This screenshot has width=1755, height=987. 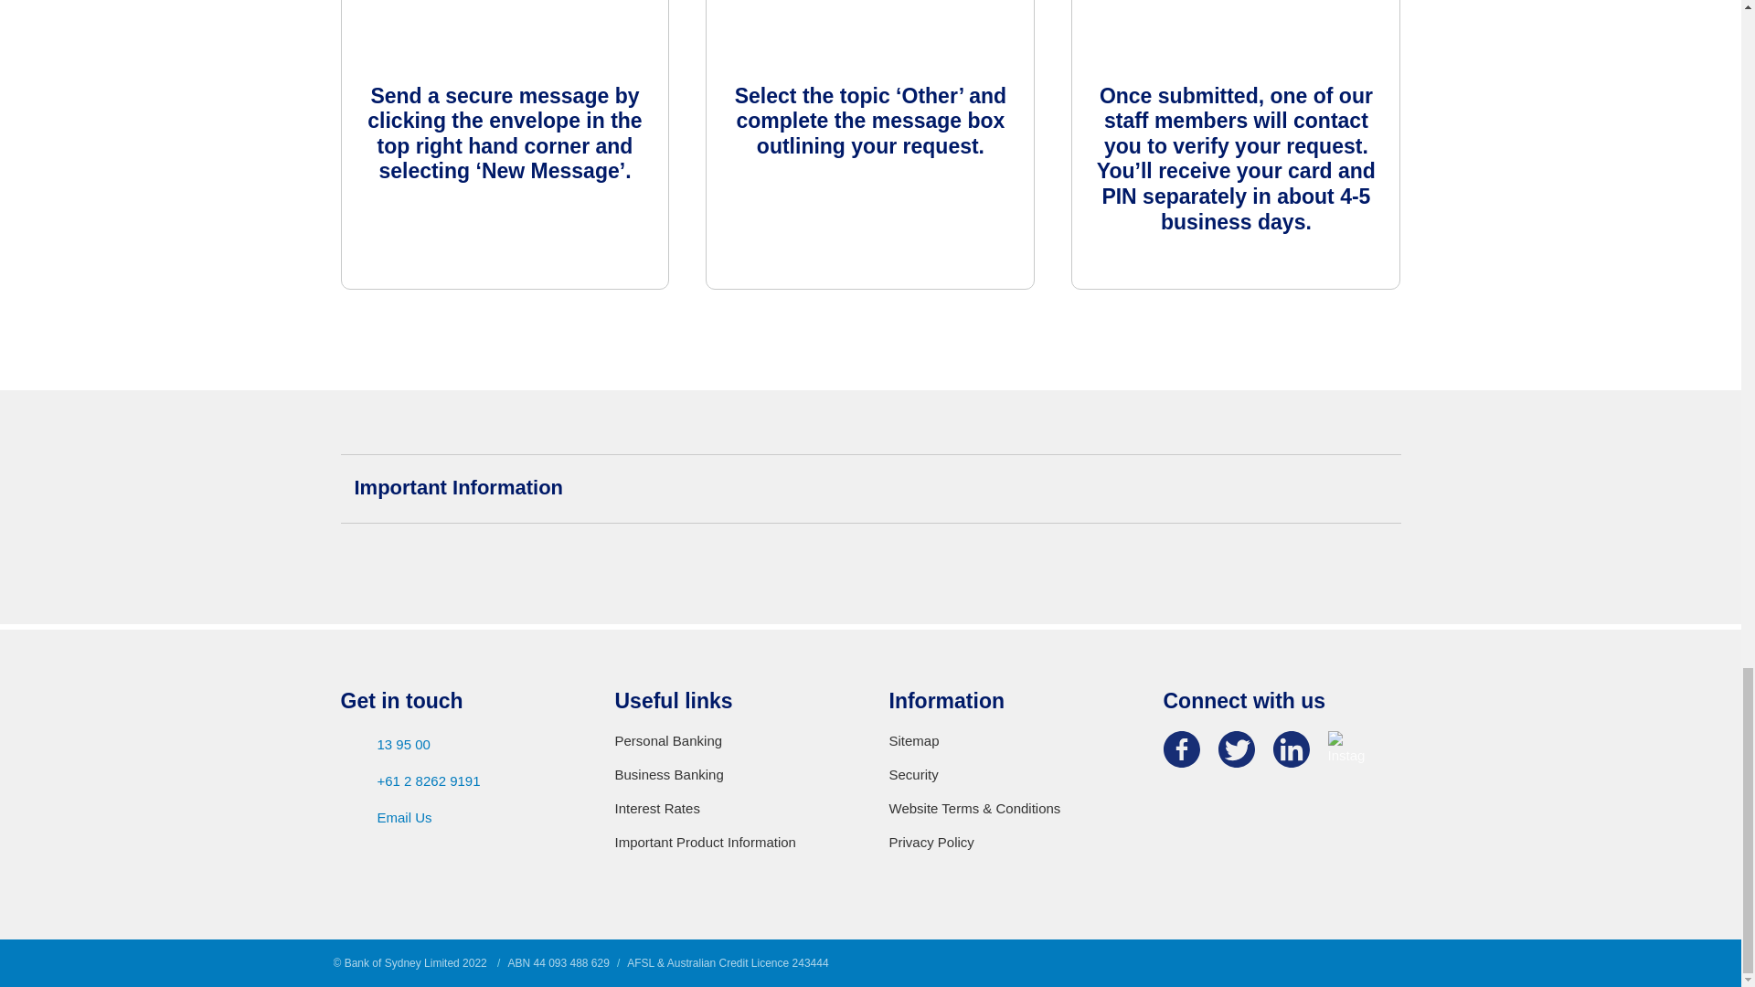 What do you see at coordinates (1007, 740) in the screenshot?
I see `Sitemap` at bounding box center [1007, 740].